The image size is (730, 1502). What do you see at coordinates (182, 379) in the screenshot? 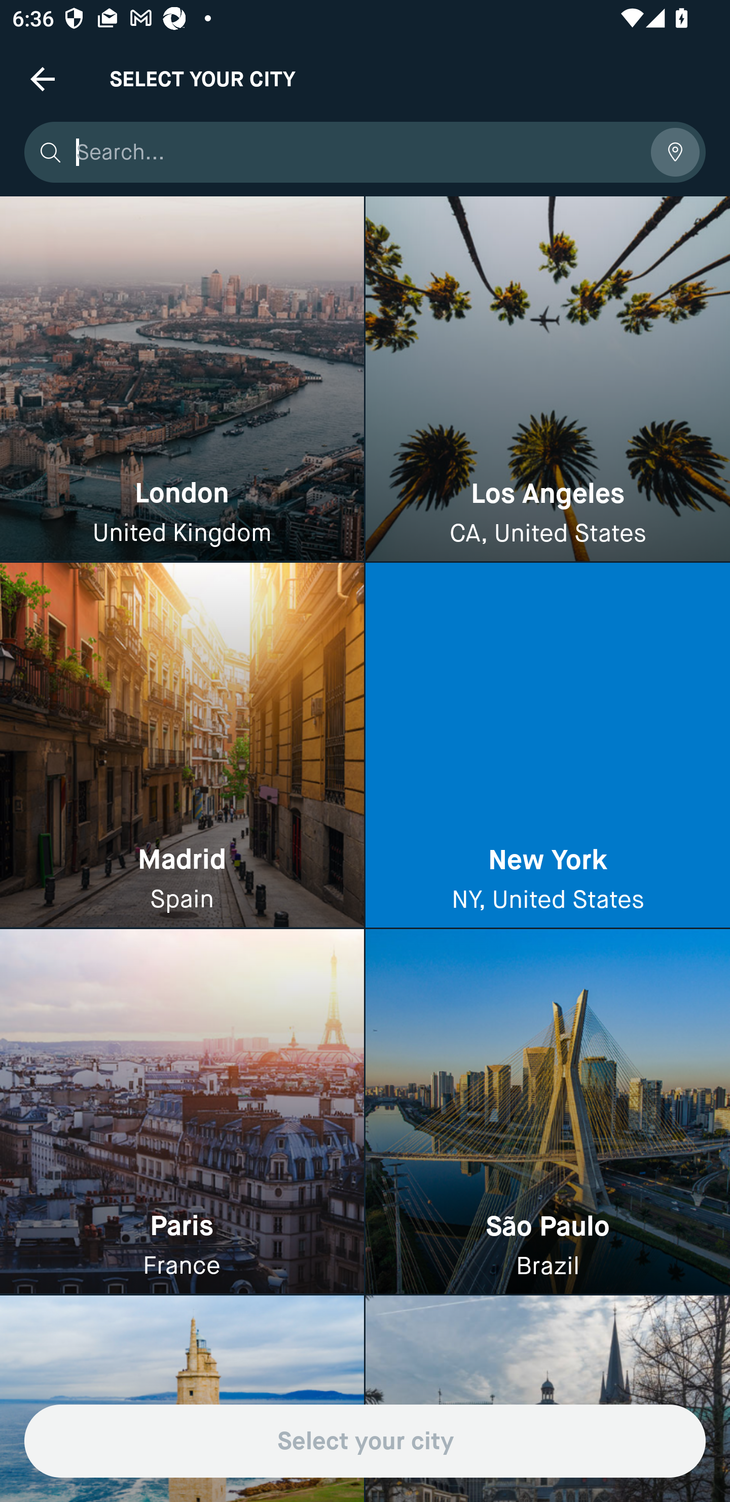
I see `London United Kingdom` at bounding box center [182, 379].